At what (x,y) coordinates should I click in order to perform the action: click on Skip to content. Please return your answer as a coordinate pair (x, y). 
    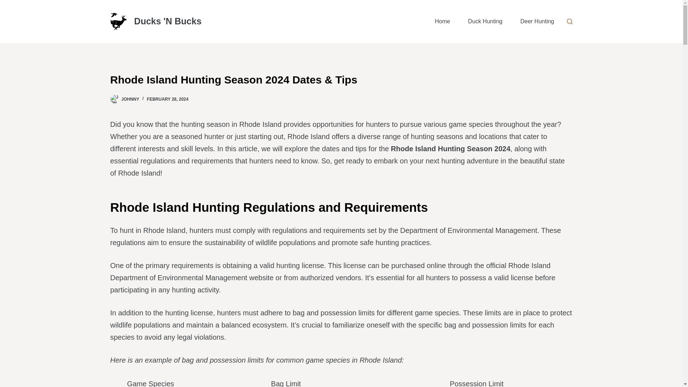
    Looking at the image, I should click on (7, 4).